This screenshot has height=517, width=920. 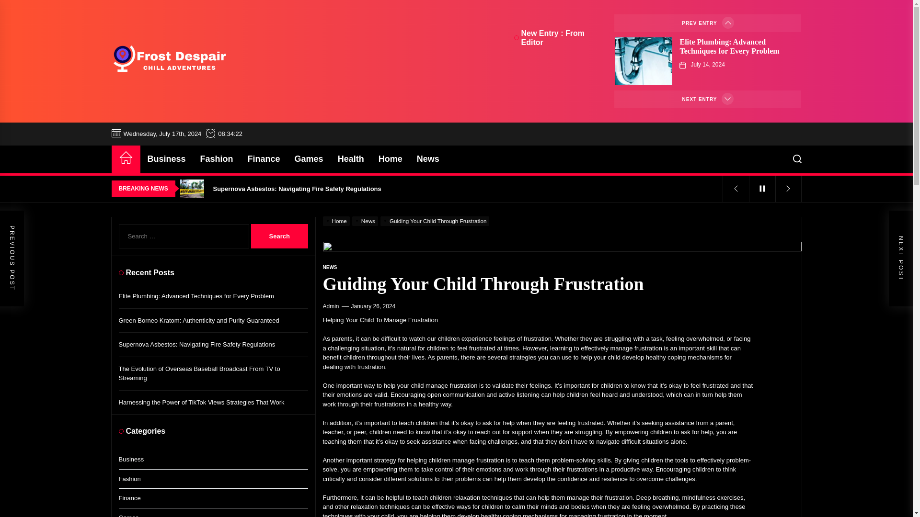 I want to click on Home, so click(x=126, y=159).